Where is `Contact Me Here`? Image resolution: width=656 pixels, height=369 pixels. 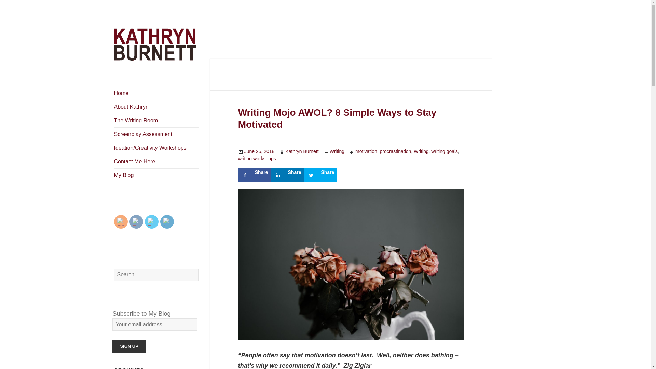
Contact Me Here is located at coordinates (135, 161).